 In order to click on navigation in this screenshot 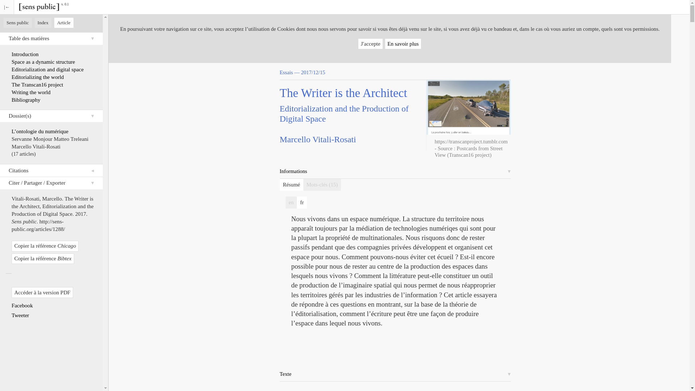, I will do `click(17, 22)`.